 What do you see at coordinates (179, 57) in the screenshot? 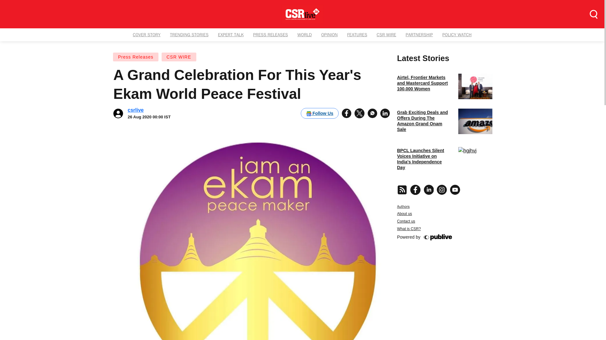
I see `FEATURES` at bounding box center [179, 57].